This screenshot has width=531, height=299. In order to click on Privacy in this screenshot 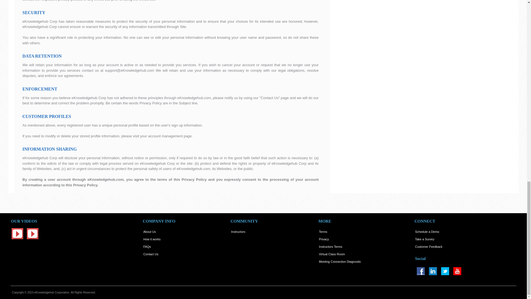, I will do `click(324, 239)`.